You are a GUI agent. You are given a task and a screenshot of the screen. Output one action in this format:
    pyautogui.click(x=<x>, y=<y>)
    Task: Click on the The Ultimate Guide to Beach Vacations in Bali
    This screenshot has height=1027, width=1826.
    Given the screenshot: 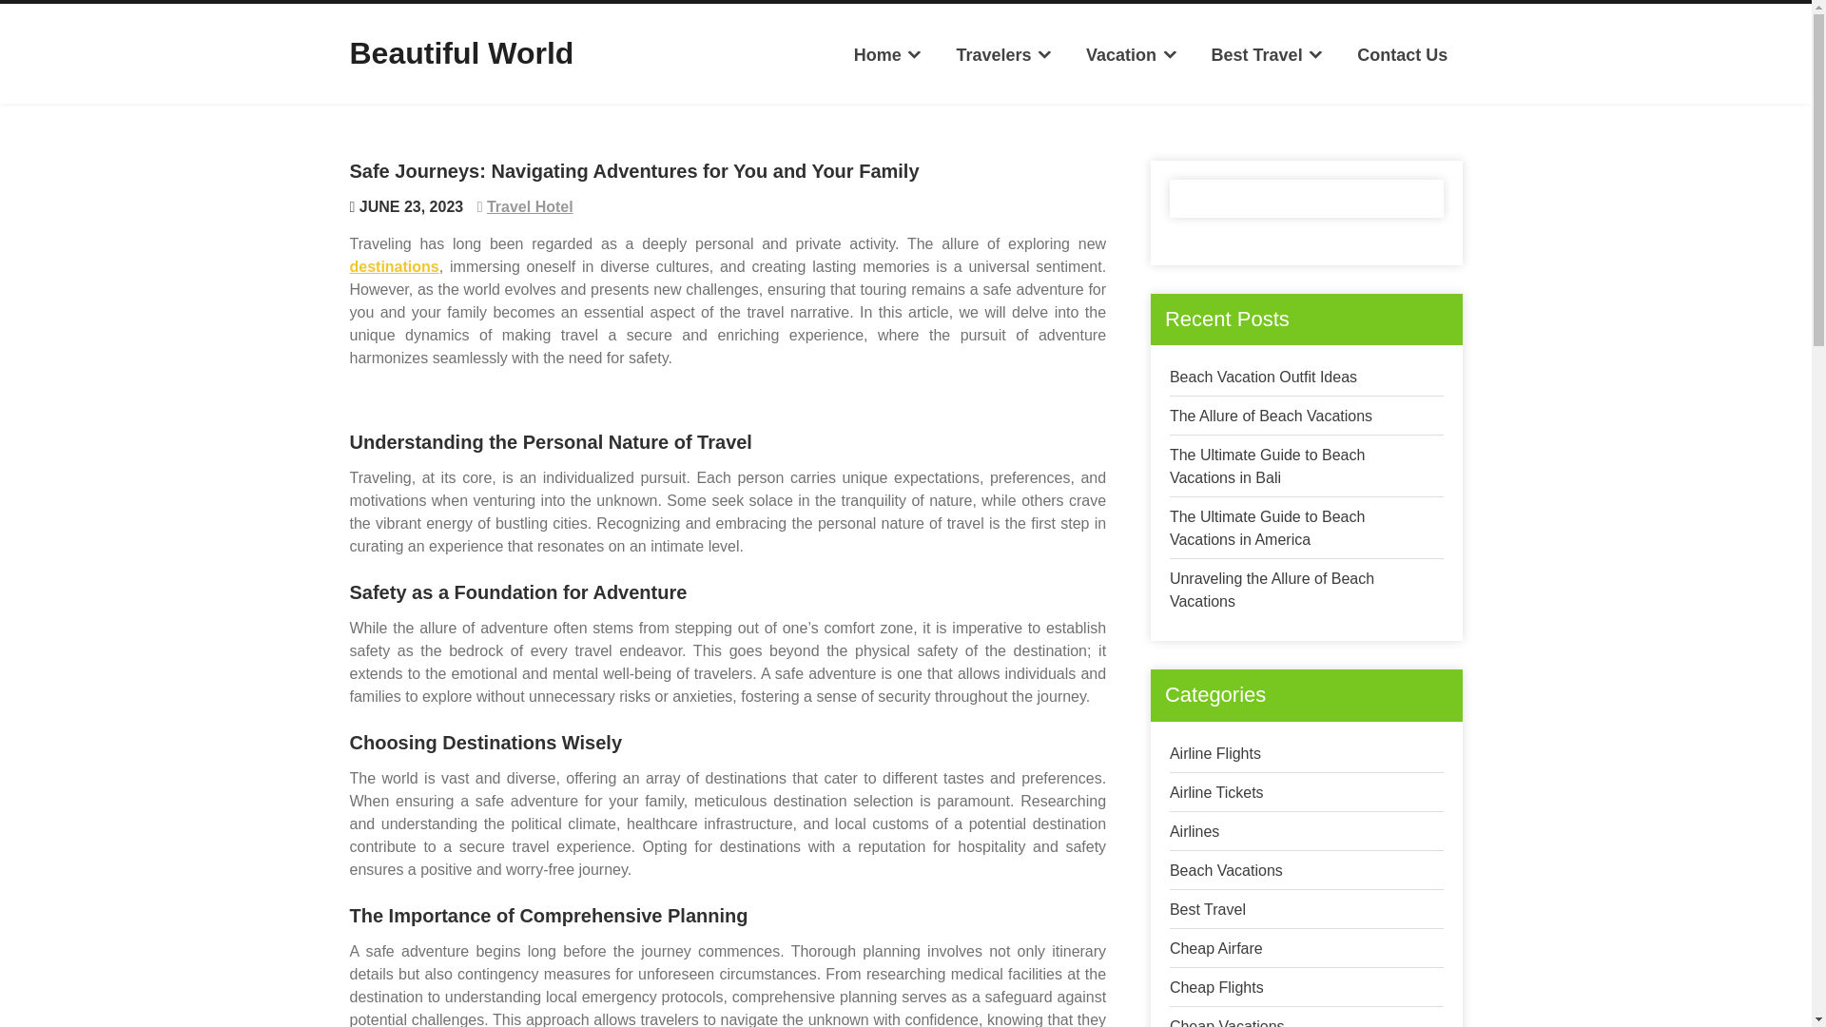 What is the action you would take?
    pyautogui.click(x=1267, y=466)
    